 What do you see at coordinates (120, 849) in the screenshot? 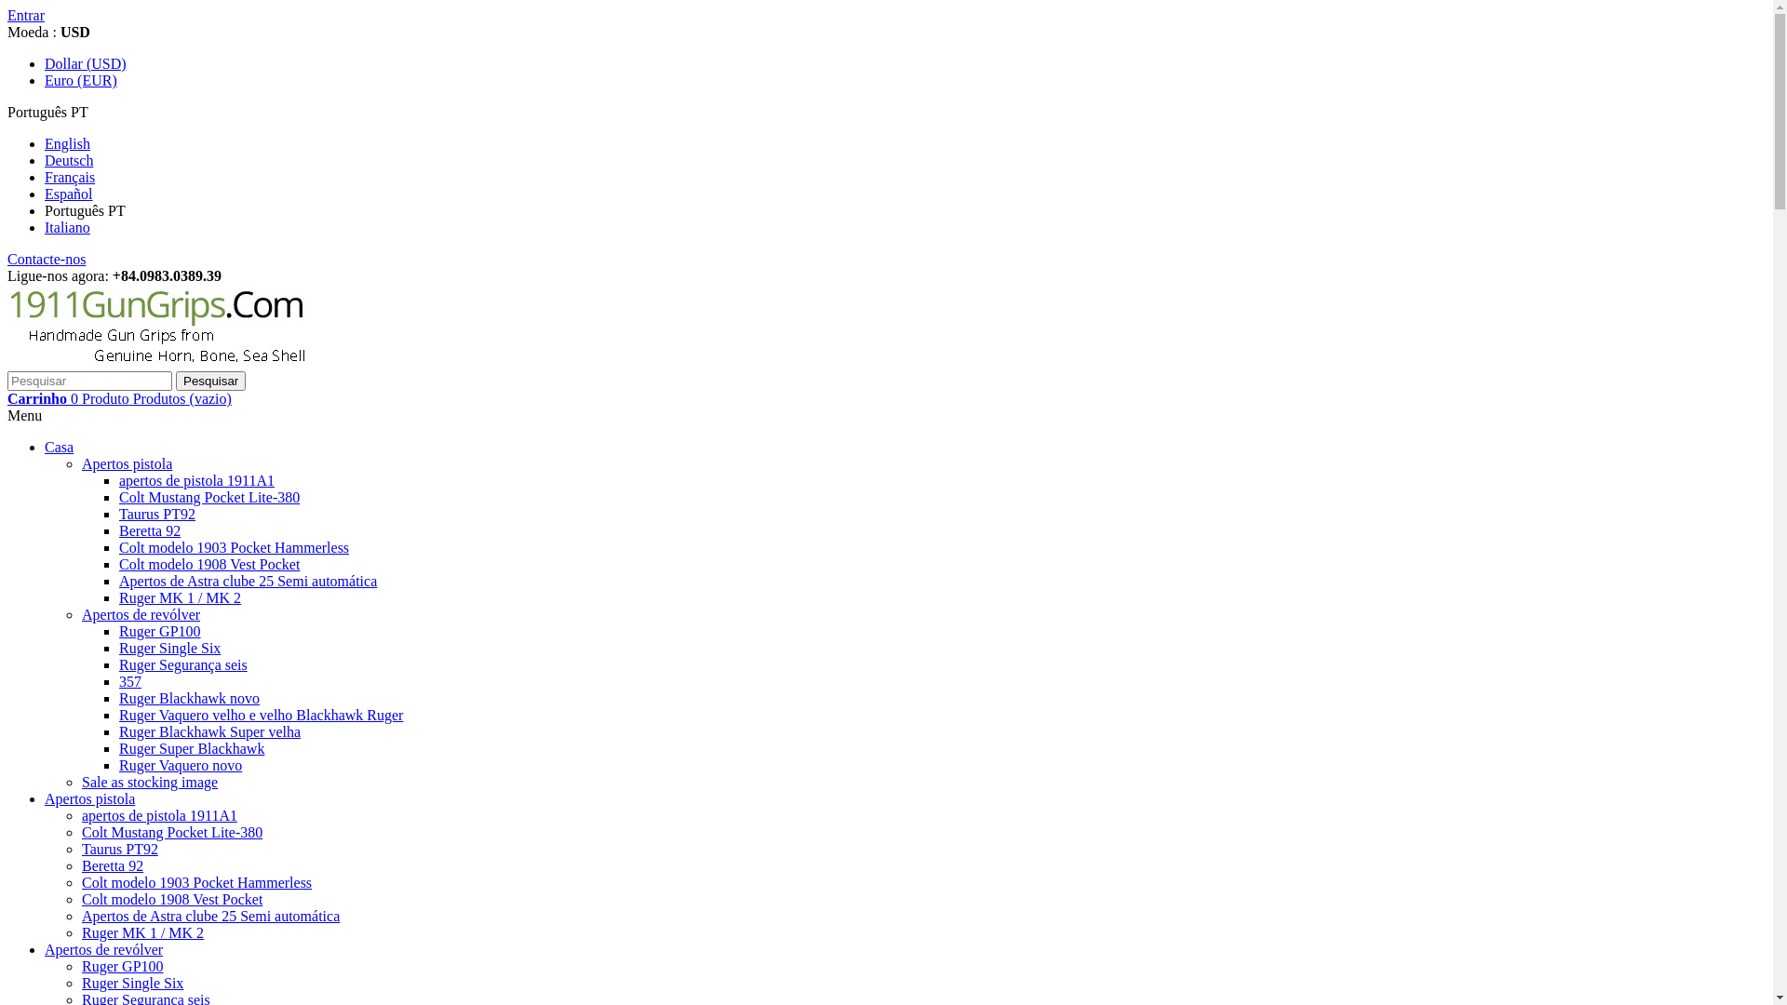
I see `Taurus PT92` at bounding box center [120, 849].